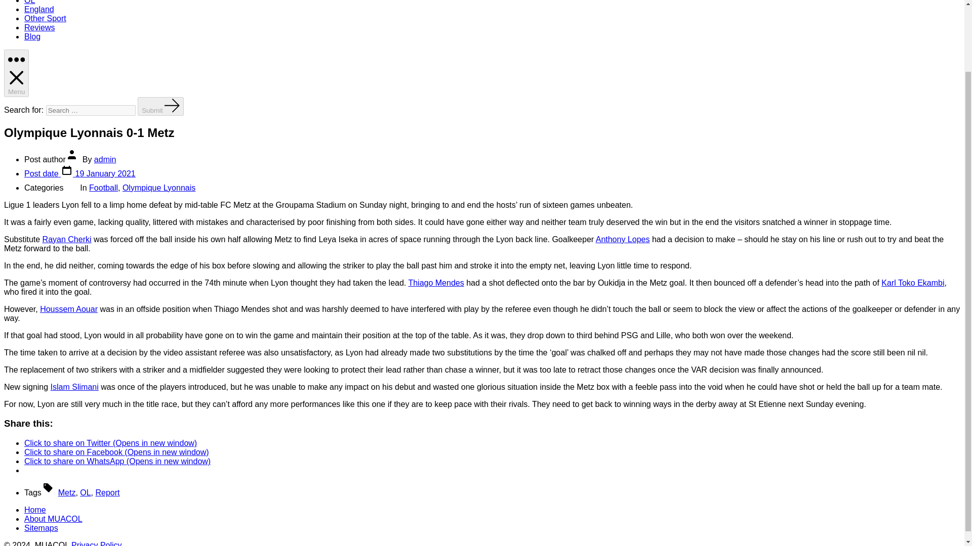 This screenshot has width=972, height=546. Describe the element at coordinates (29, 2) in the screenshot. I see `OL` at that location.